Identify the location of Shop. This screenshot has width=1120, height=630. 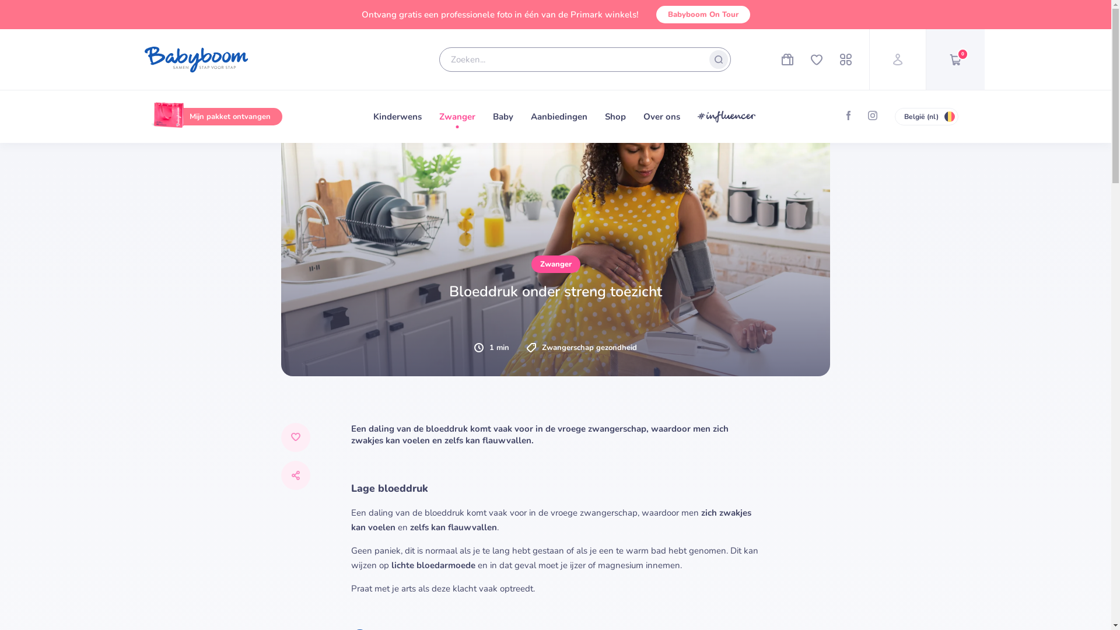
(615, 117).